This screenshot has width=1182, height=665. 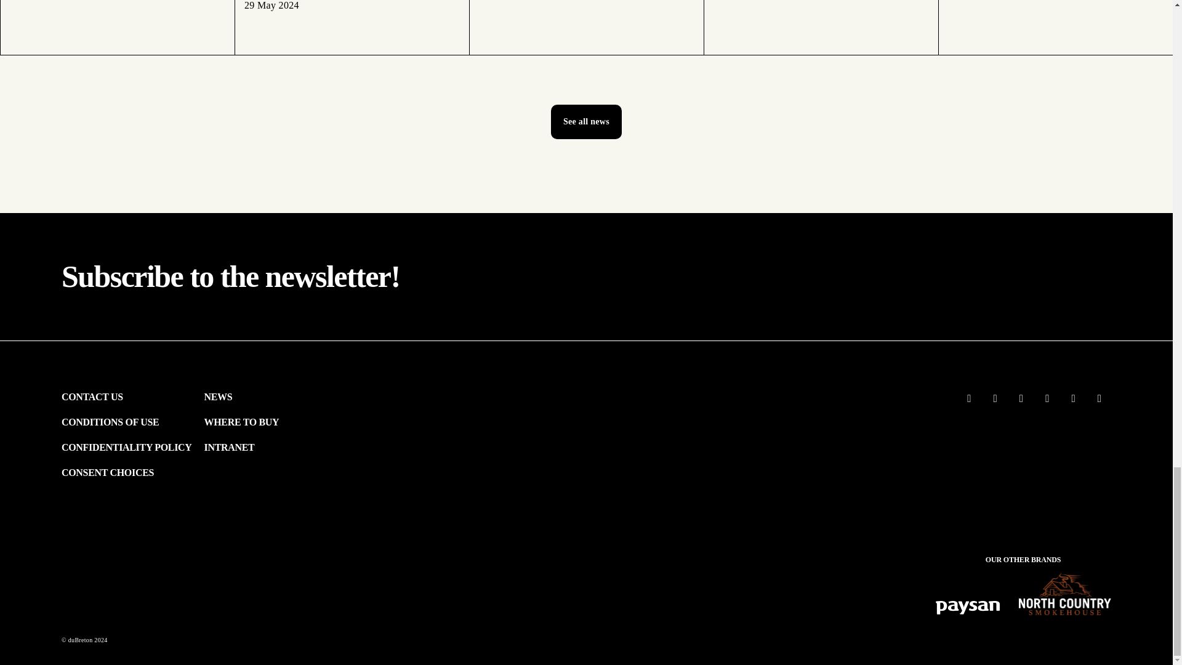 What do you see at coordinates (967, 610) in the screenshot?
I see `Paysan` at bounding box center [967, 610].